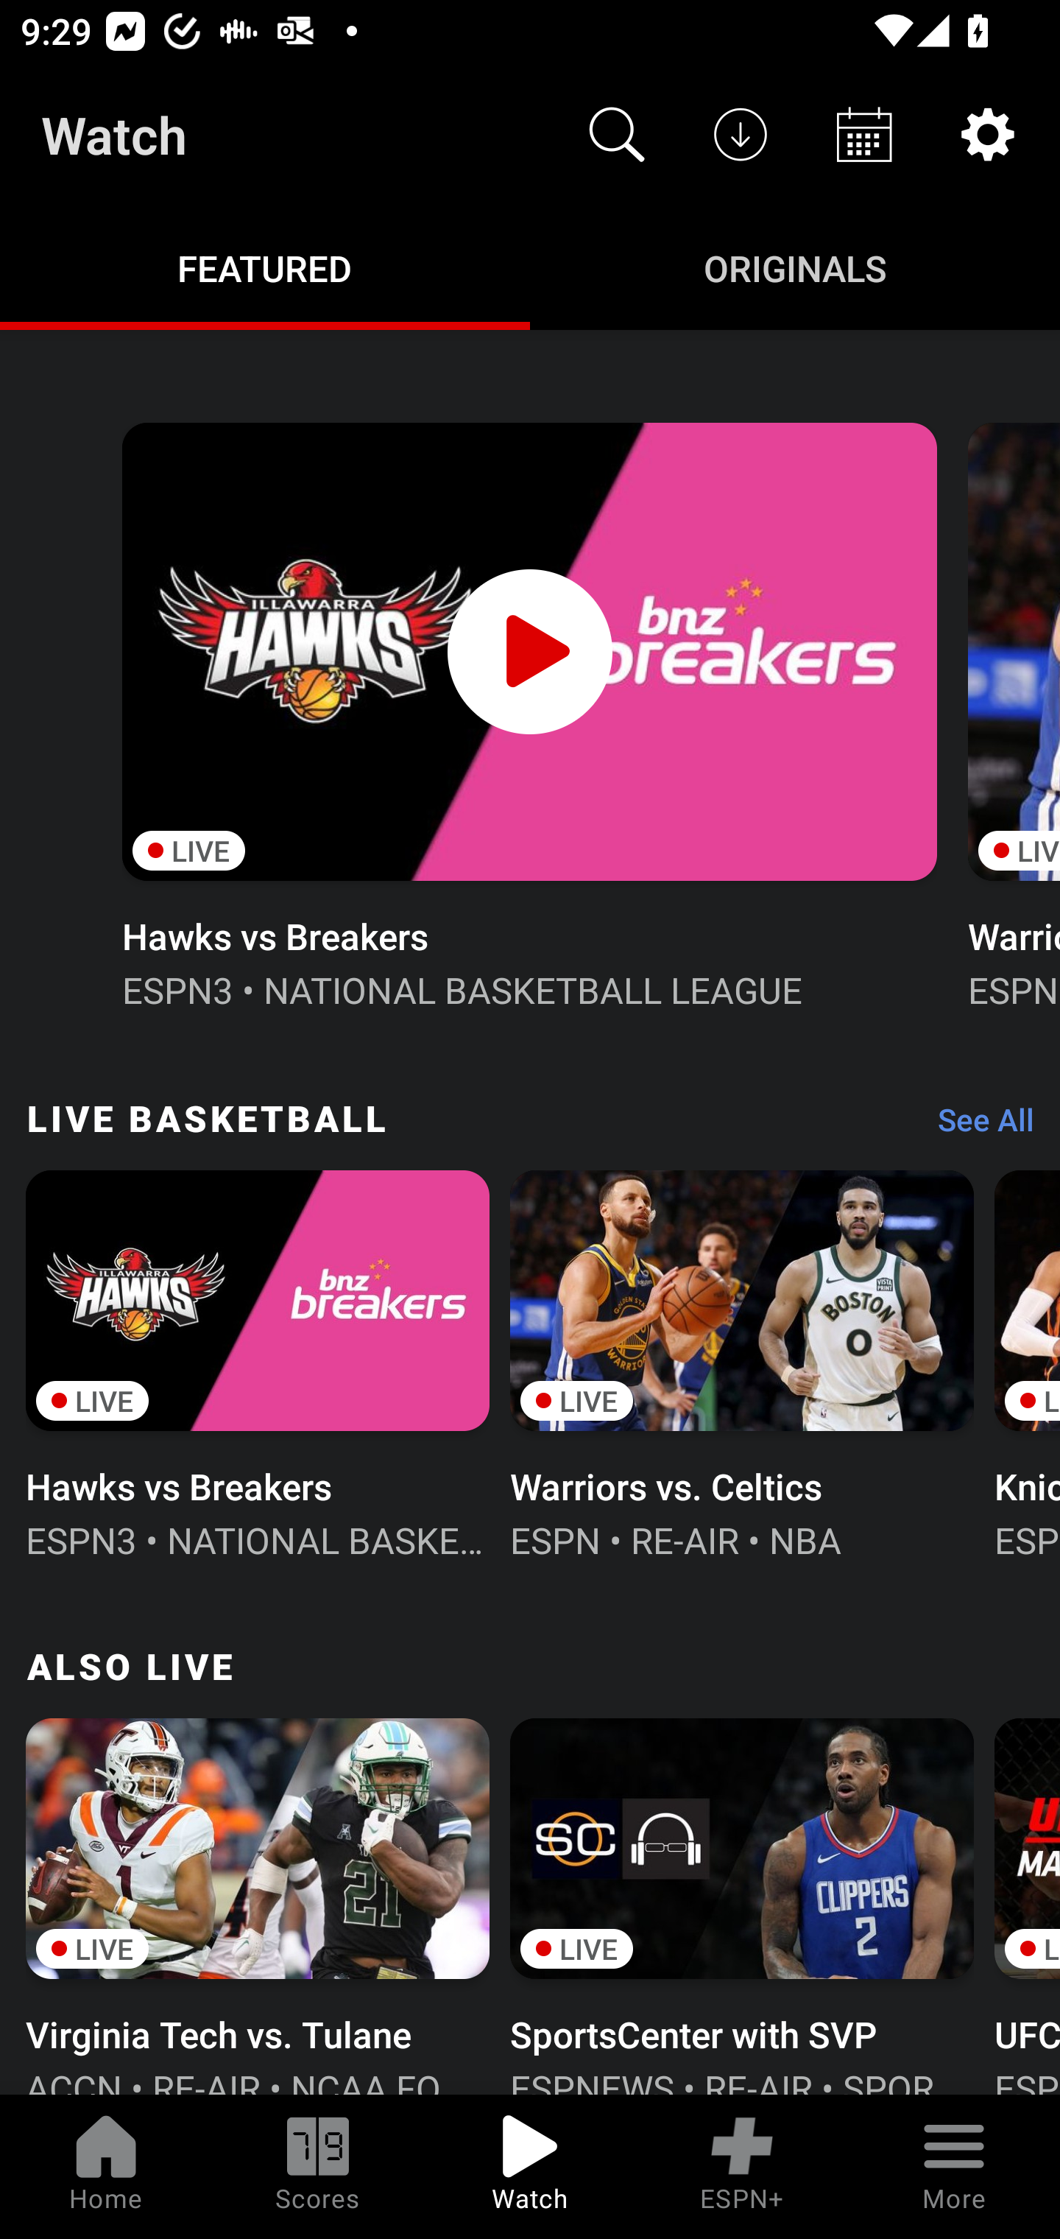 Image resolution: width=1060 pixels, height=2239 pixels. I want to click on Scores, so click(318, 2167).